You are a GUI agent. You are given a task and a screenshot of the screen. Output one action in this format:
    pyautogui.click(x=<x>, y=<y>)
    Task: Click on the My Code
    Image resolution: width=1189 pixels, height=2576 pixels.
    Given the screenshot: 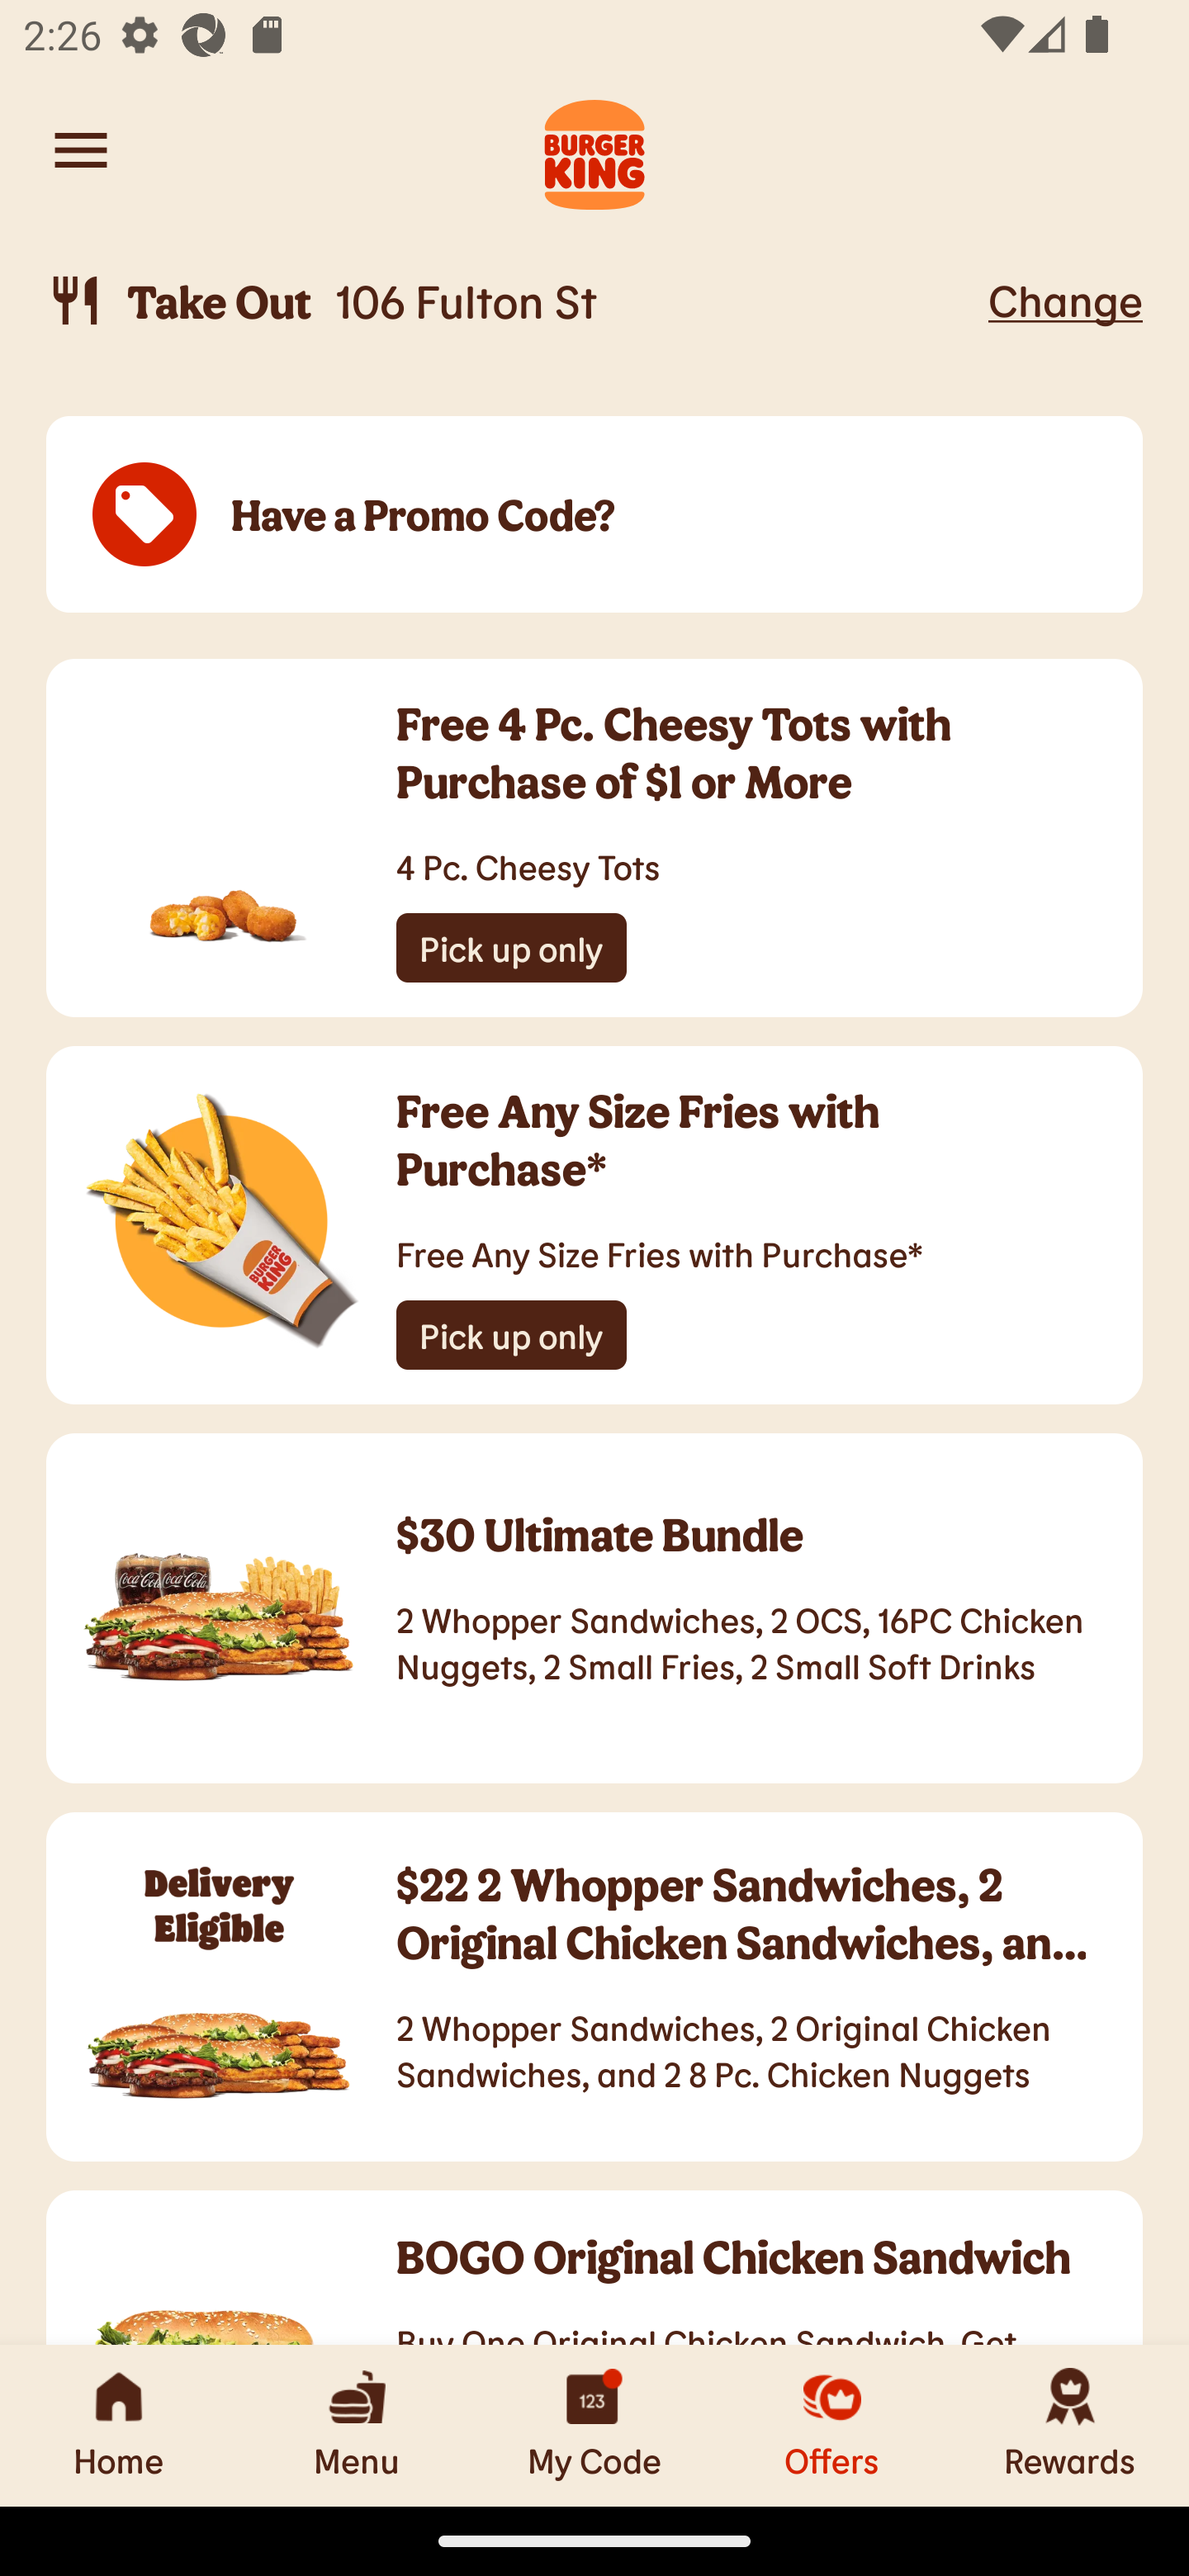 What is the action you would take?
    pyautogui.click(x=594, y=2425)
    